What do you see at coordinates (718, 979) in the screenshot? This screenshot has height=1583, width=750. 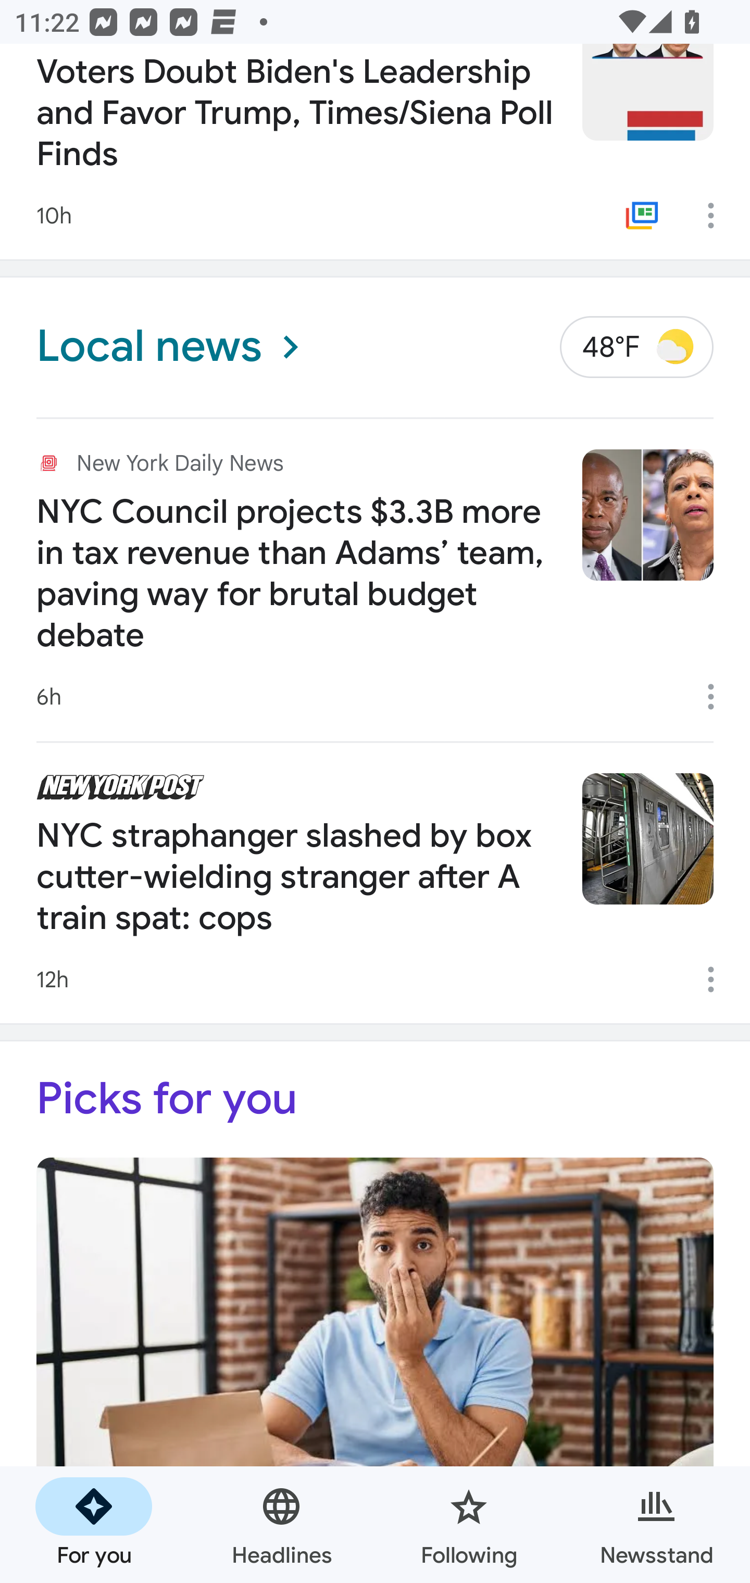 I see `More options` at bounding box center [718, 979].